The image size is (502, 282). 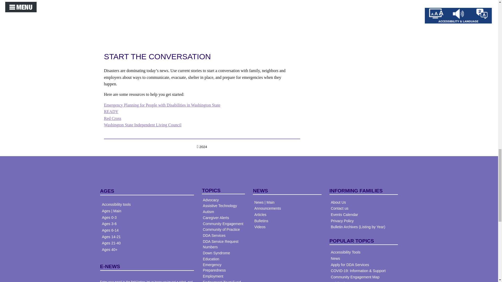 What do you see at coordinates (112, 118) in the screenshot?
I see `Red Cross` at bounding box center [112, 118].